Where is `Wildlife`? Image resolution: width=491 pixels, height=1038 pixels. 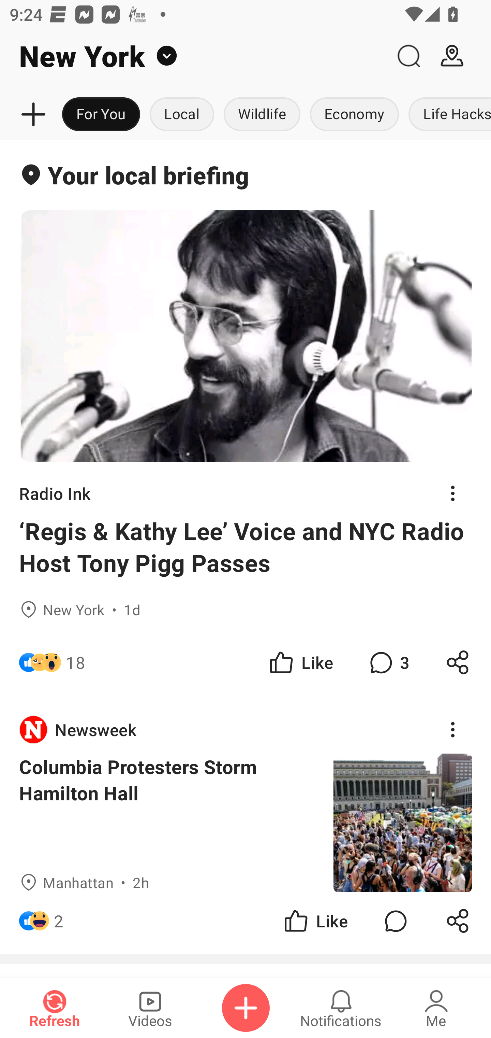 Wildlife is located at coordinates (262, 115).